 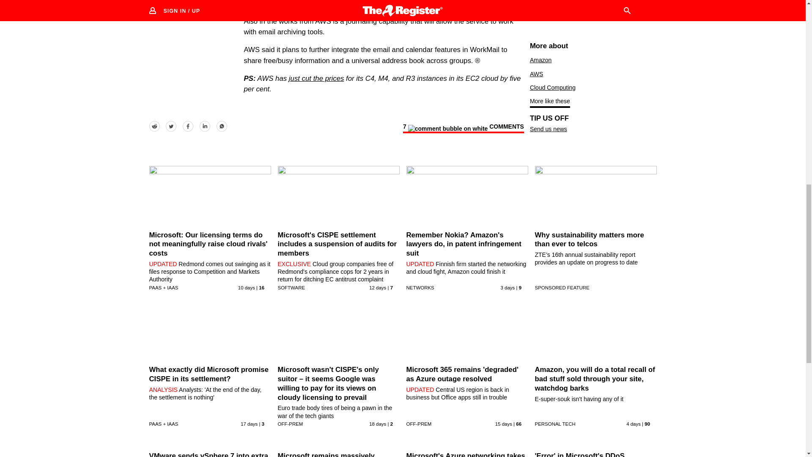 What do you see at coordinates (378, 424) in the screenshot?
I see `16 Jul 2024 4:1` at bounding box center [378, 424].